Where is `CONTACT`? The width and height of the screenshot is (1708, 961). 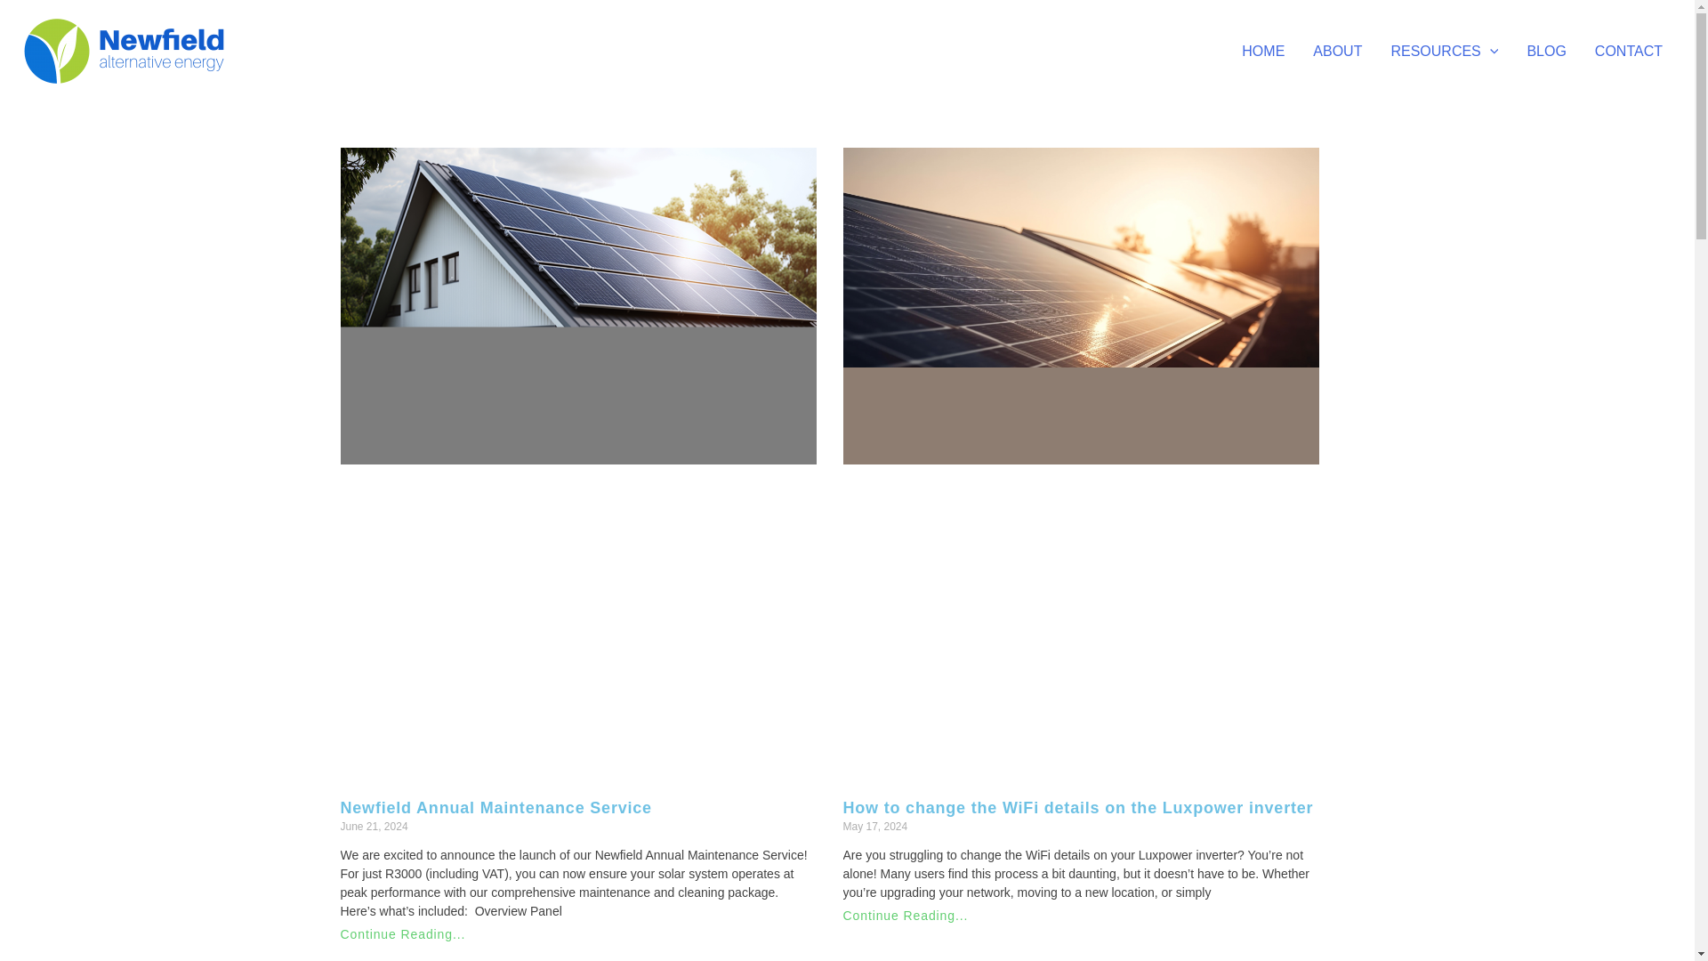
CONTACT is located at coordinates (1629, 51).